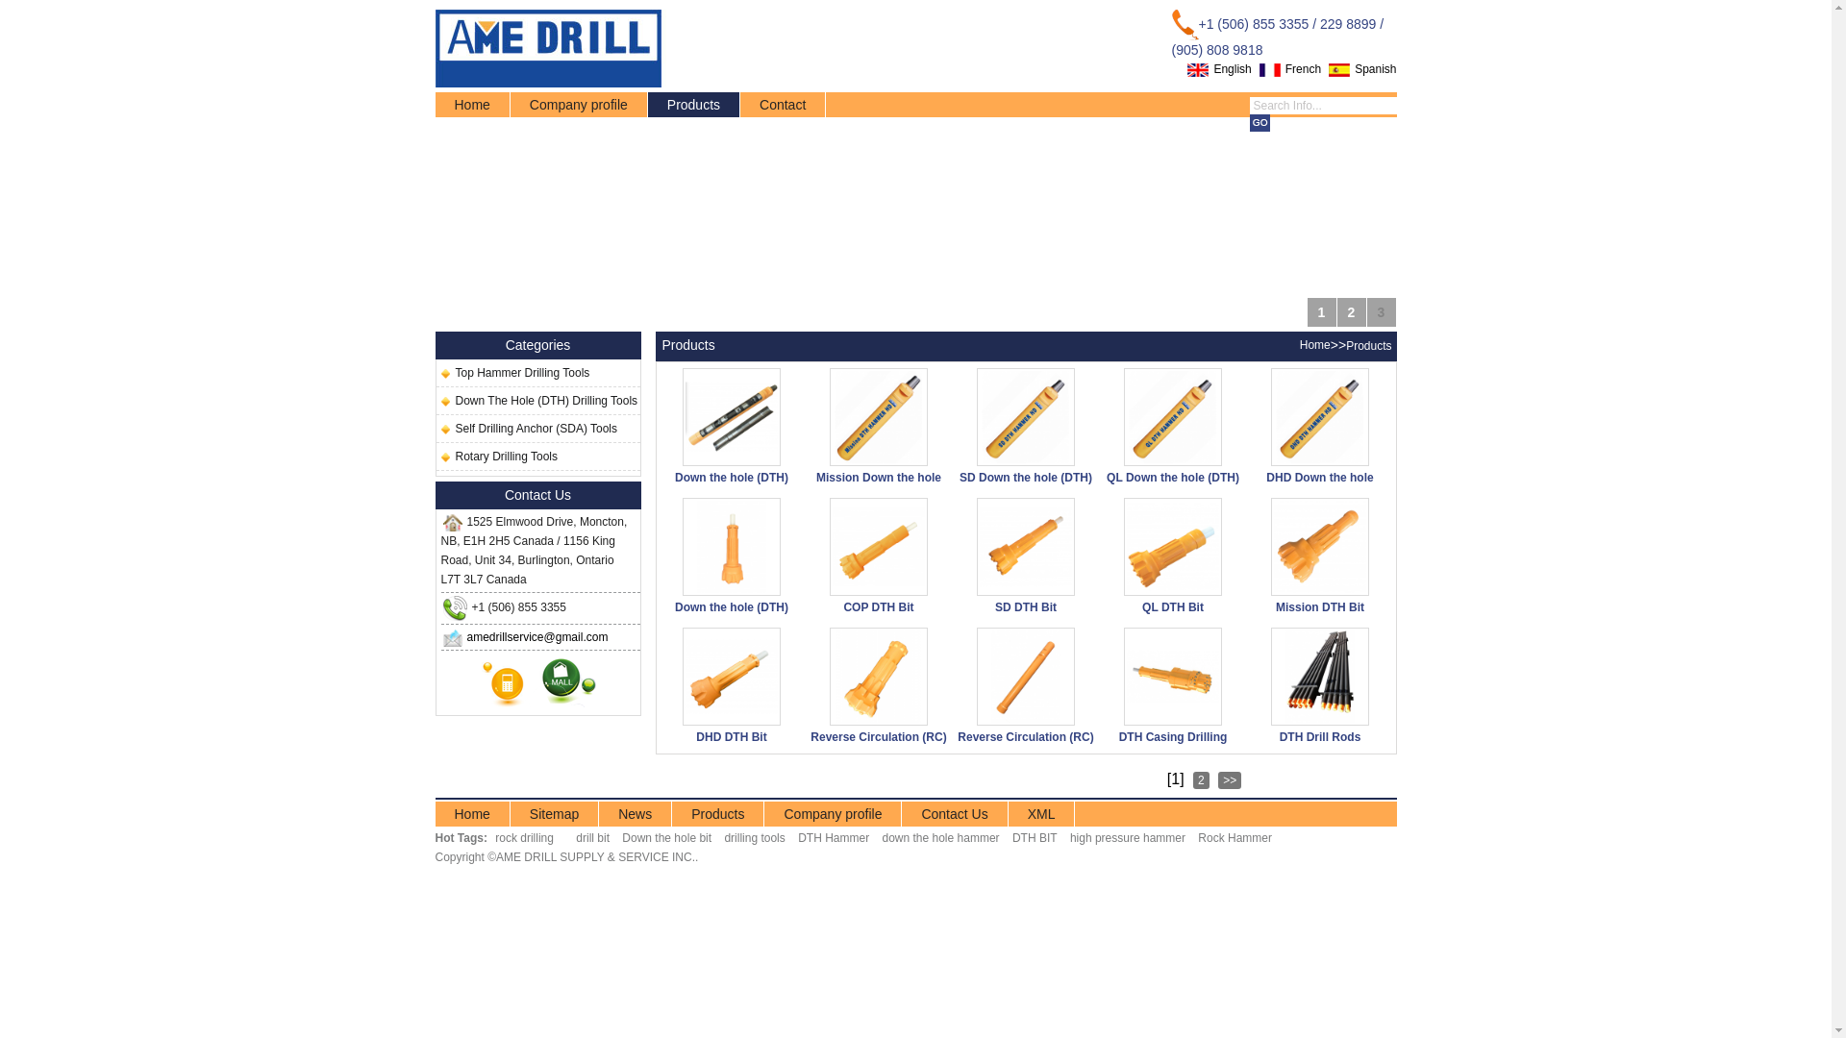 This screenshot has width=1846, height=1038. What do you see at coordinates (579, 105) in the screenshot?
I see `Company profile` at bounding box center [579, 105].